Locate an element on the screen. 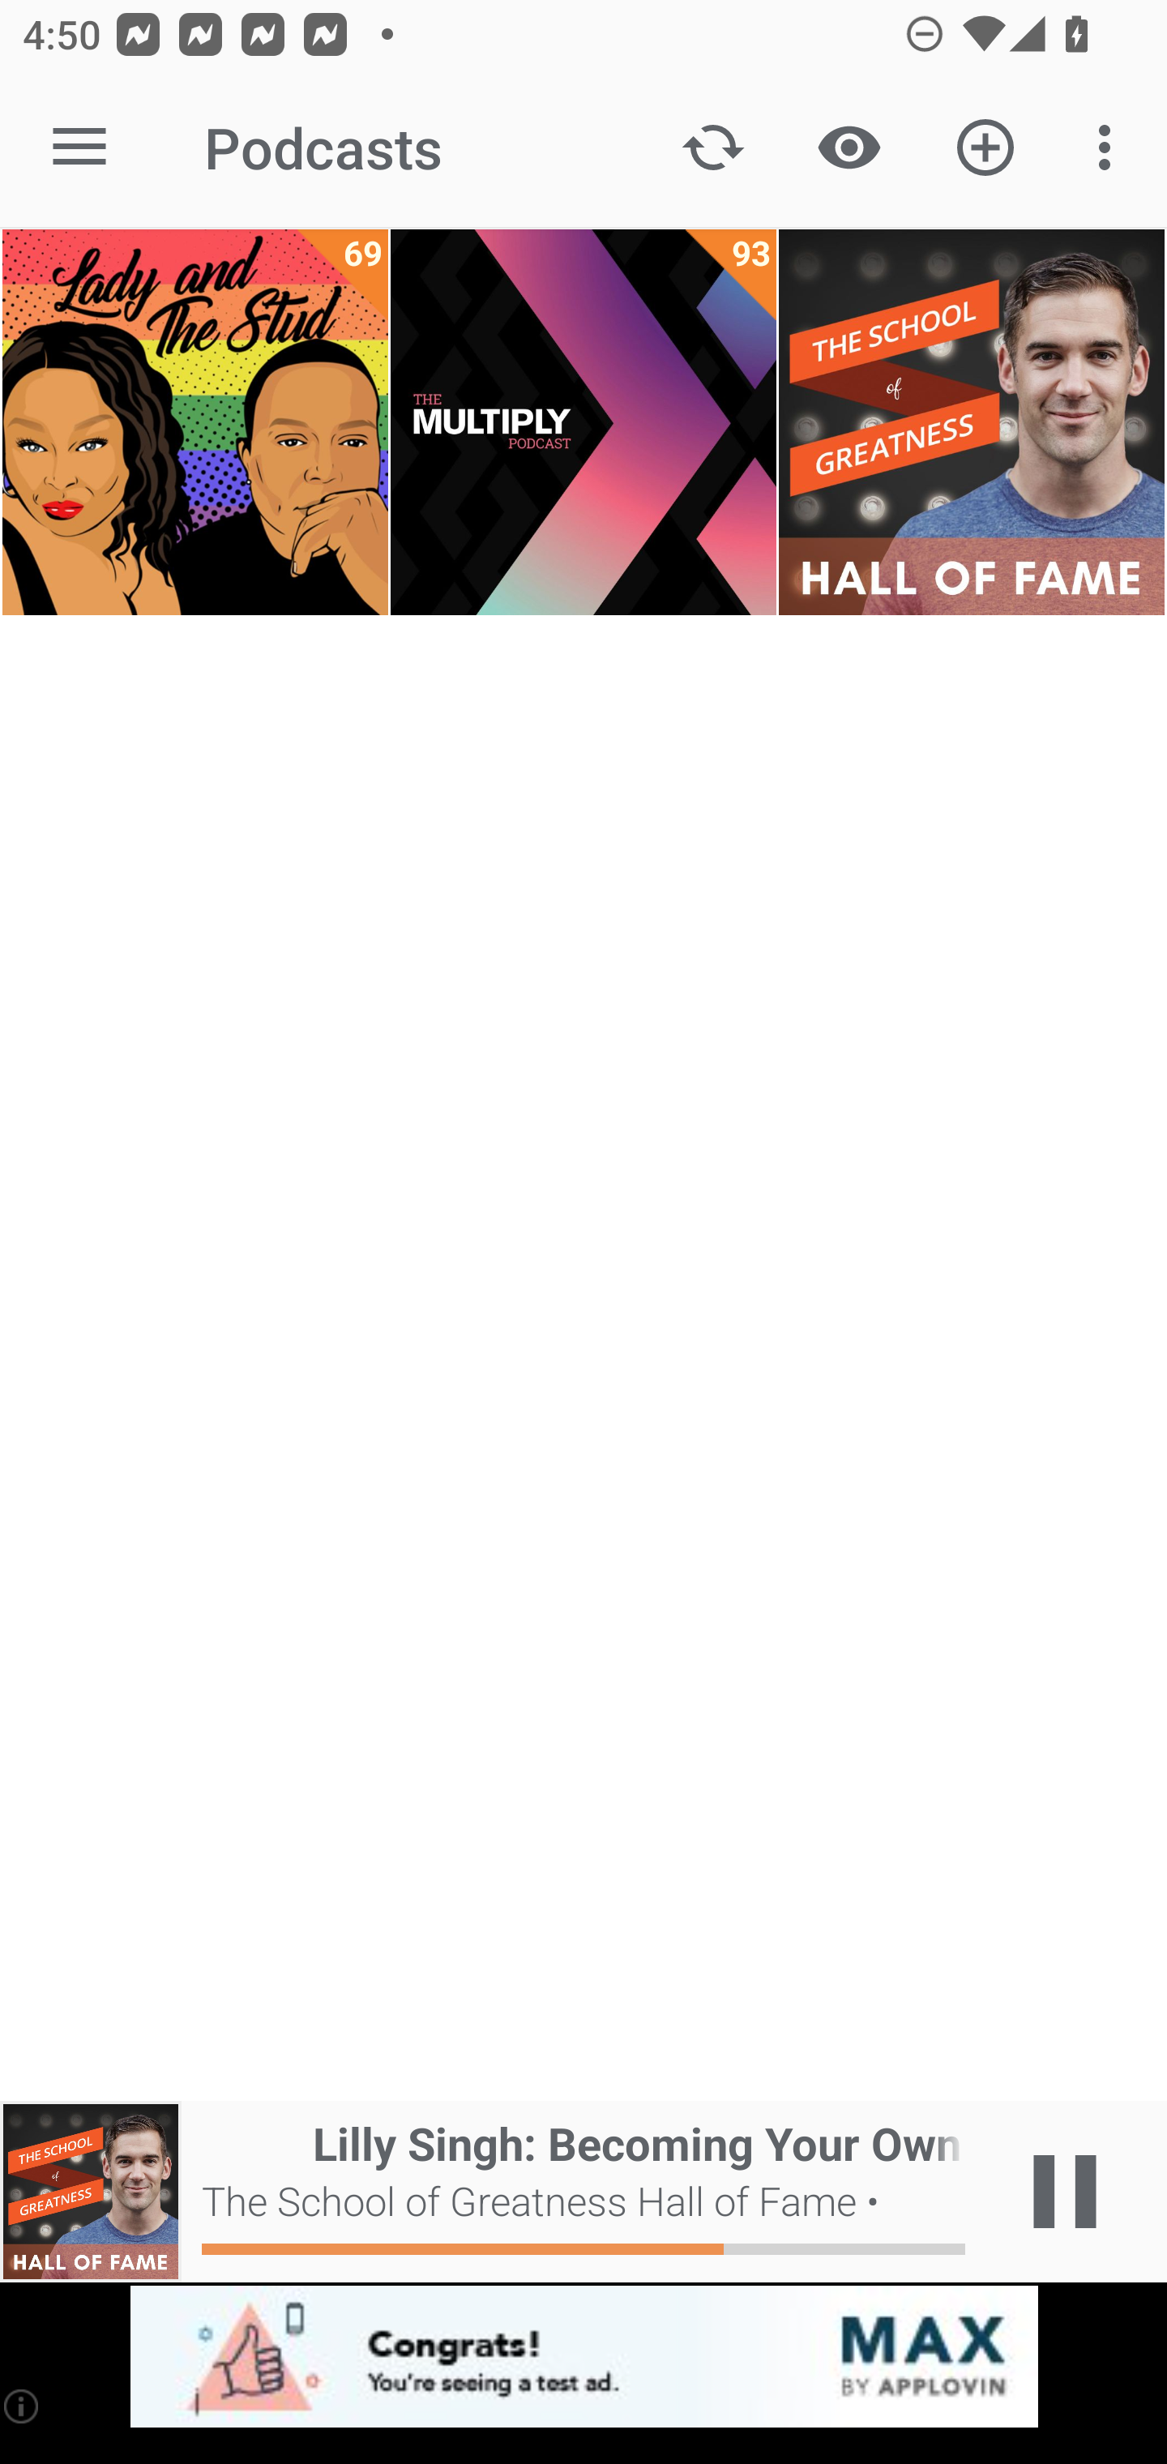  Open navigation sidebar is located at coordinates (79, 148).